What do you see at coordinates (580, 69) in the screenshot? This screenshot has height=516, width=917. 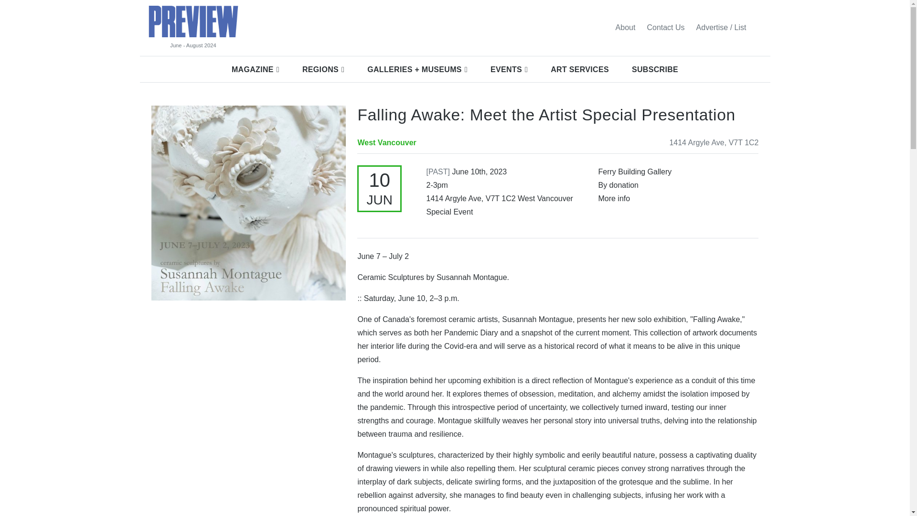 I see `ART SERVICES` at bounding box center [580, 69].